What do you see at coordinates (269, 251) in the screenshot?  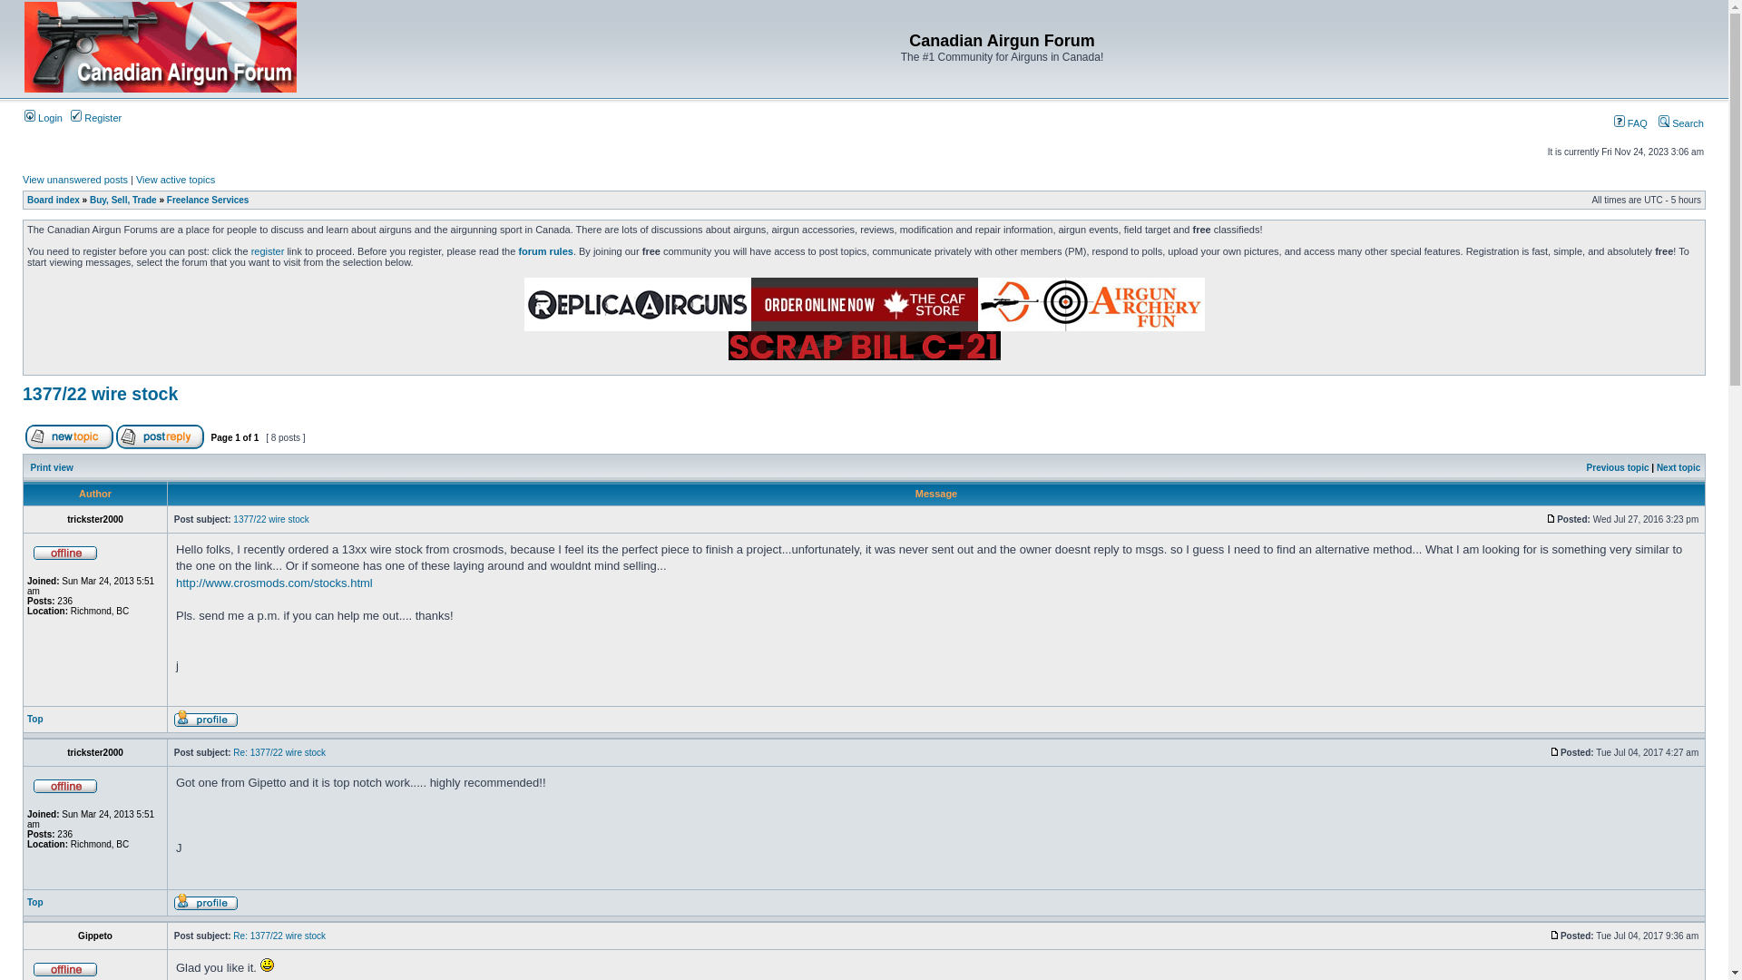 I see `register` at bounding box center [269, 251].